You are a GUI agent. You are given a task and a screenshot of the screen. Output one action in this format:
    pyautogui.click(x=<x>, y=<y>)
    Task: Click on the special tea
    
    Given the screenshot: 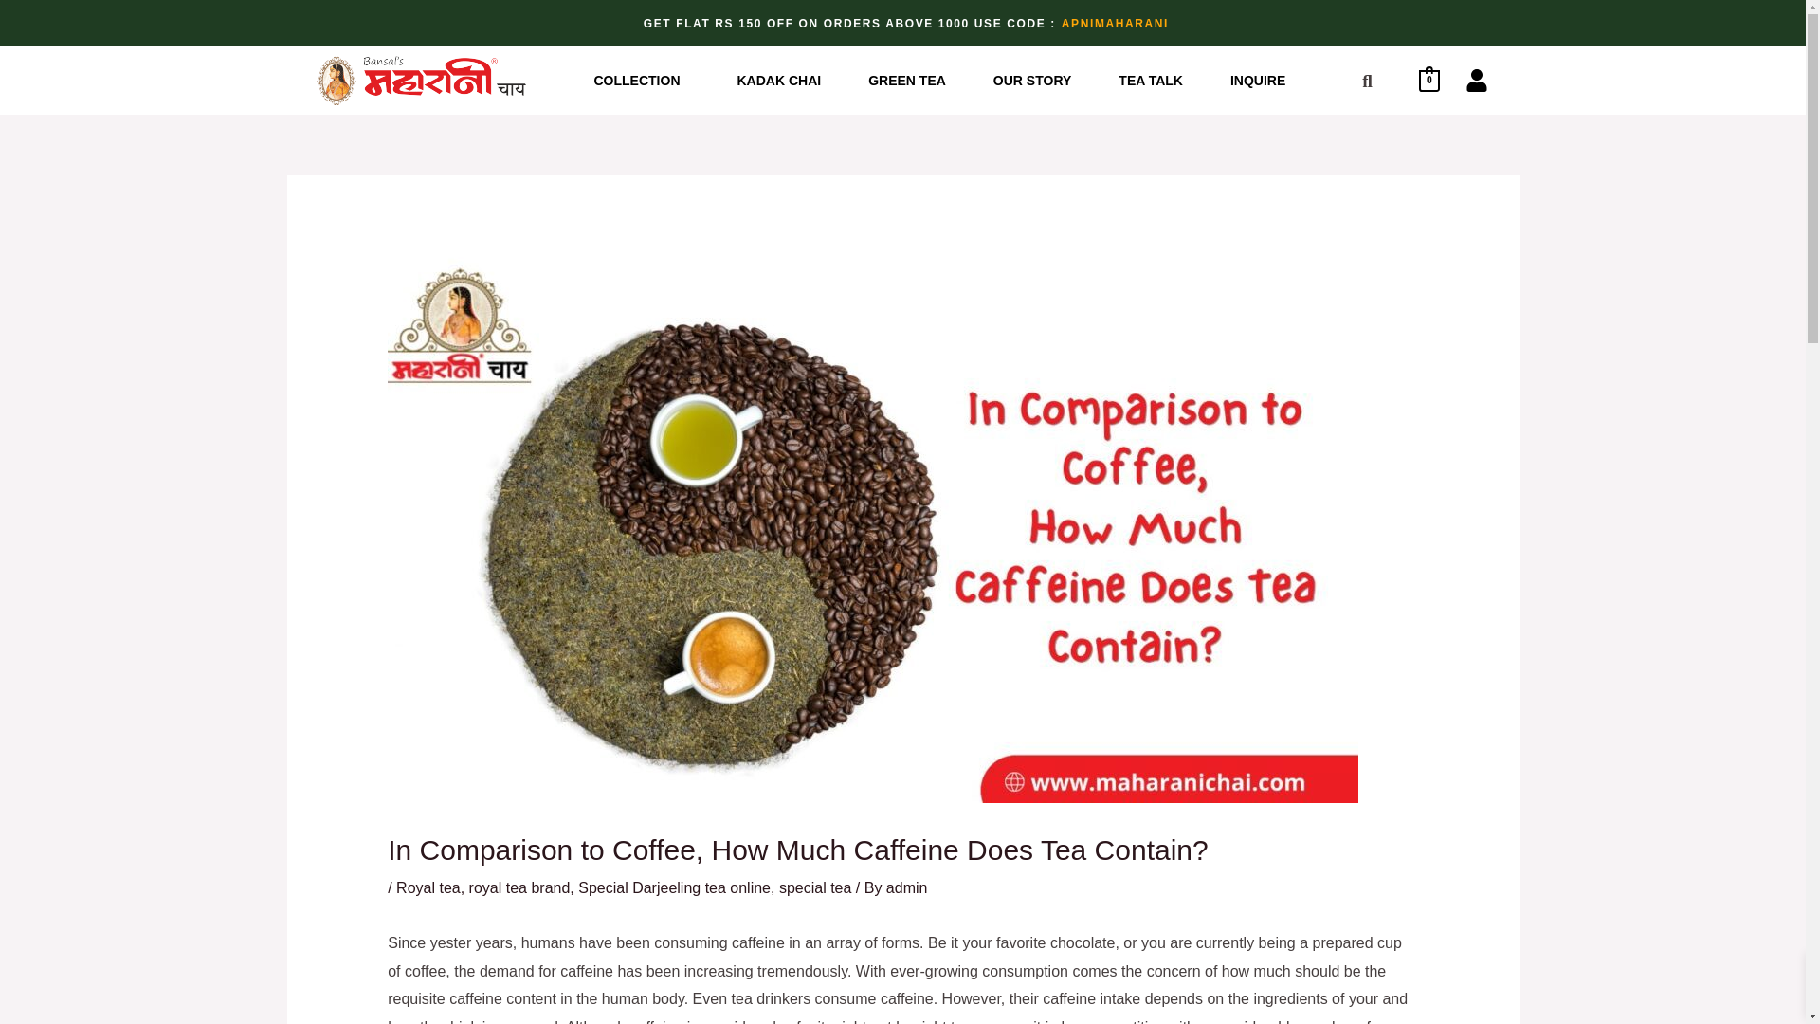 What is the action you would take?
    pyautogui.click(x=815, y=887)
    